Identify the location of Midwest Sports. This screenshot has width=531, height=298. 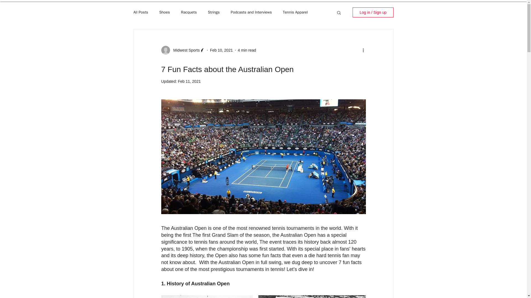
(185, 50).